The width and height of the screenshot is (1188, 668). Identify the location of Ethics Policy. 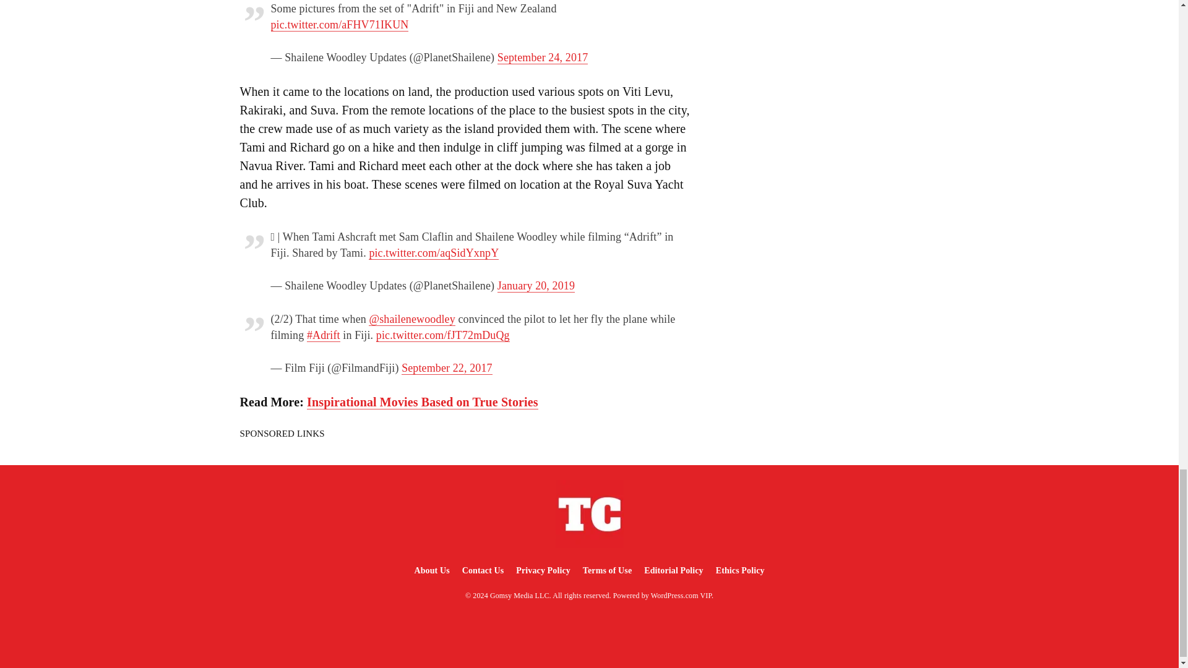
(740, 570).